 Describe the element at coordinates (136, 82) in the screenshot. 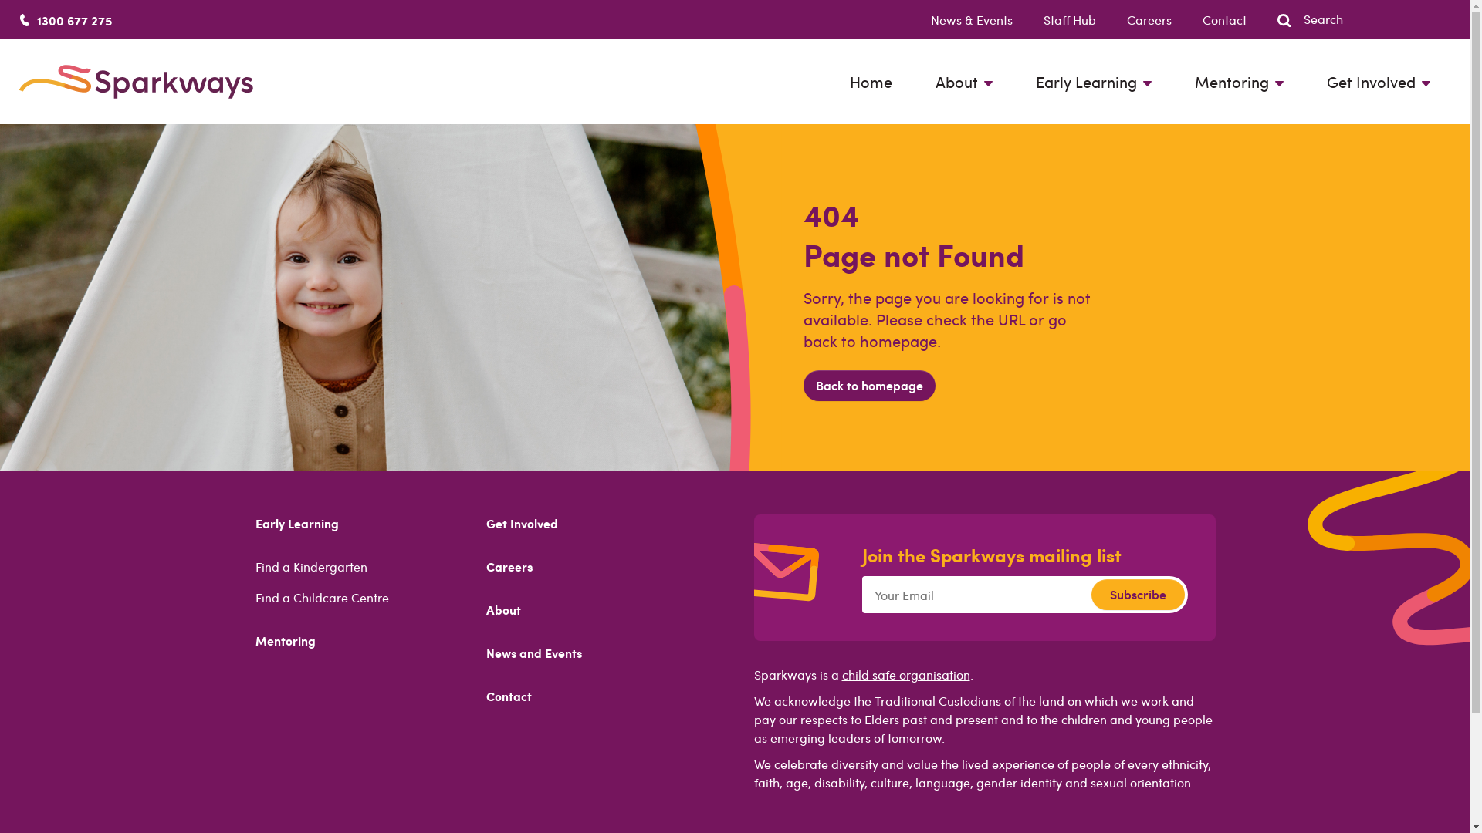

I see `Sparkways logo` at that location.